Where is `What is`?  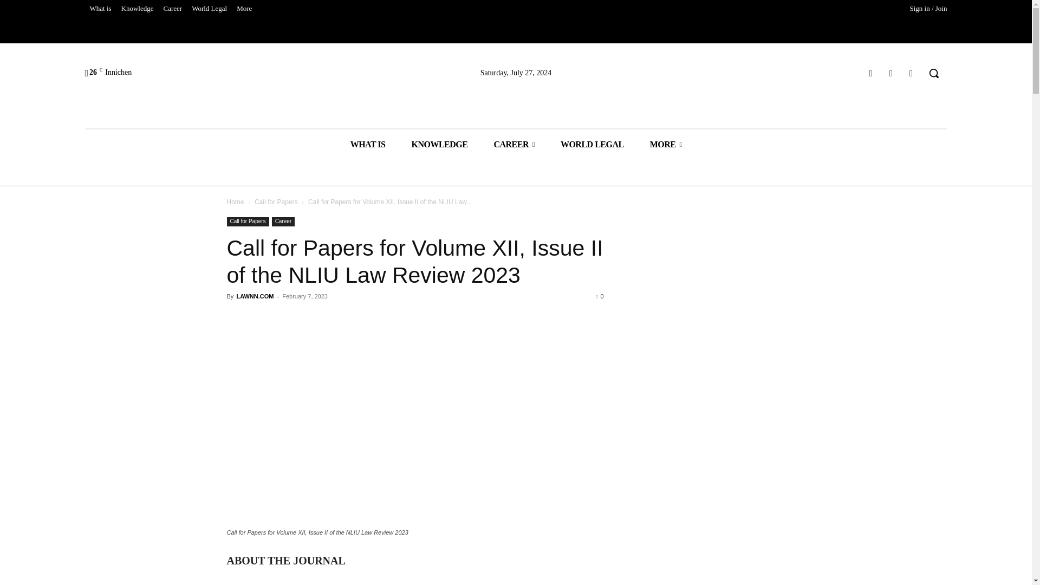 What is is located at coordinates (100, 9).